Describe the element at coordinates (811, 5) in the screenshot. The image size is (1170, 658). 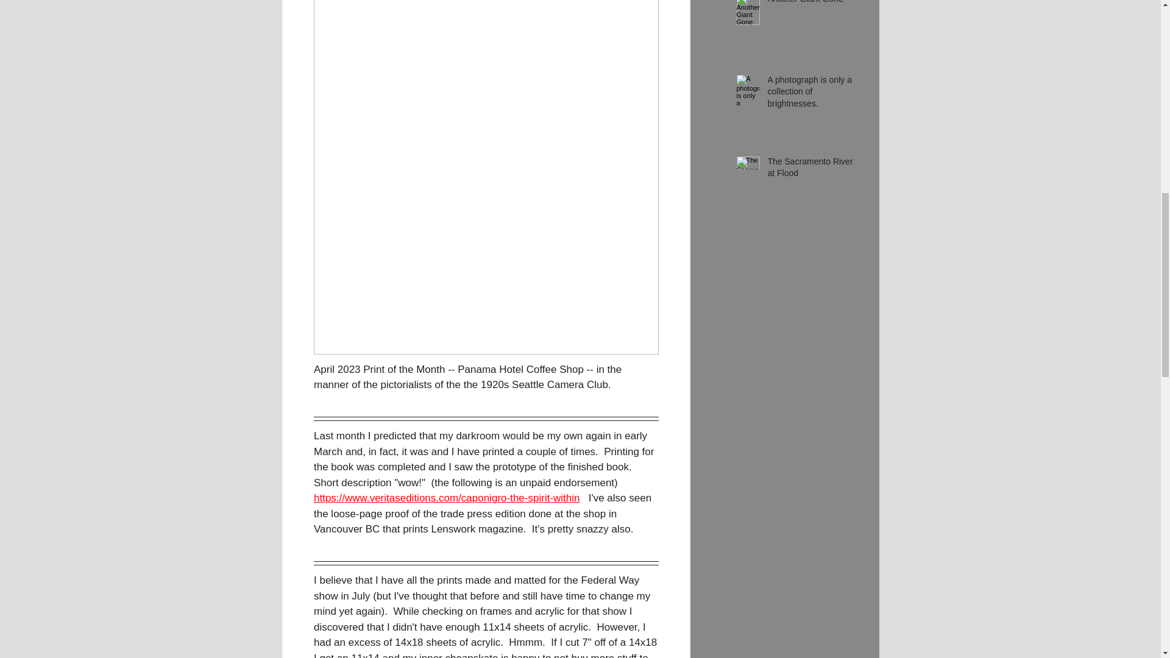
I see `Another Giant Gone` at that location.